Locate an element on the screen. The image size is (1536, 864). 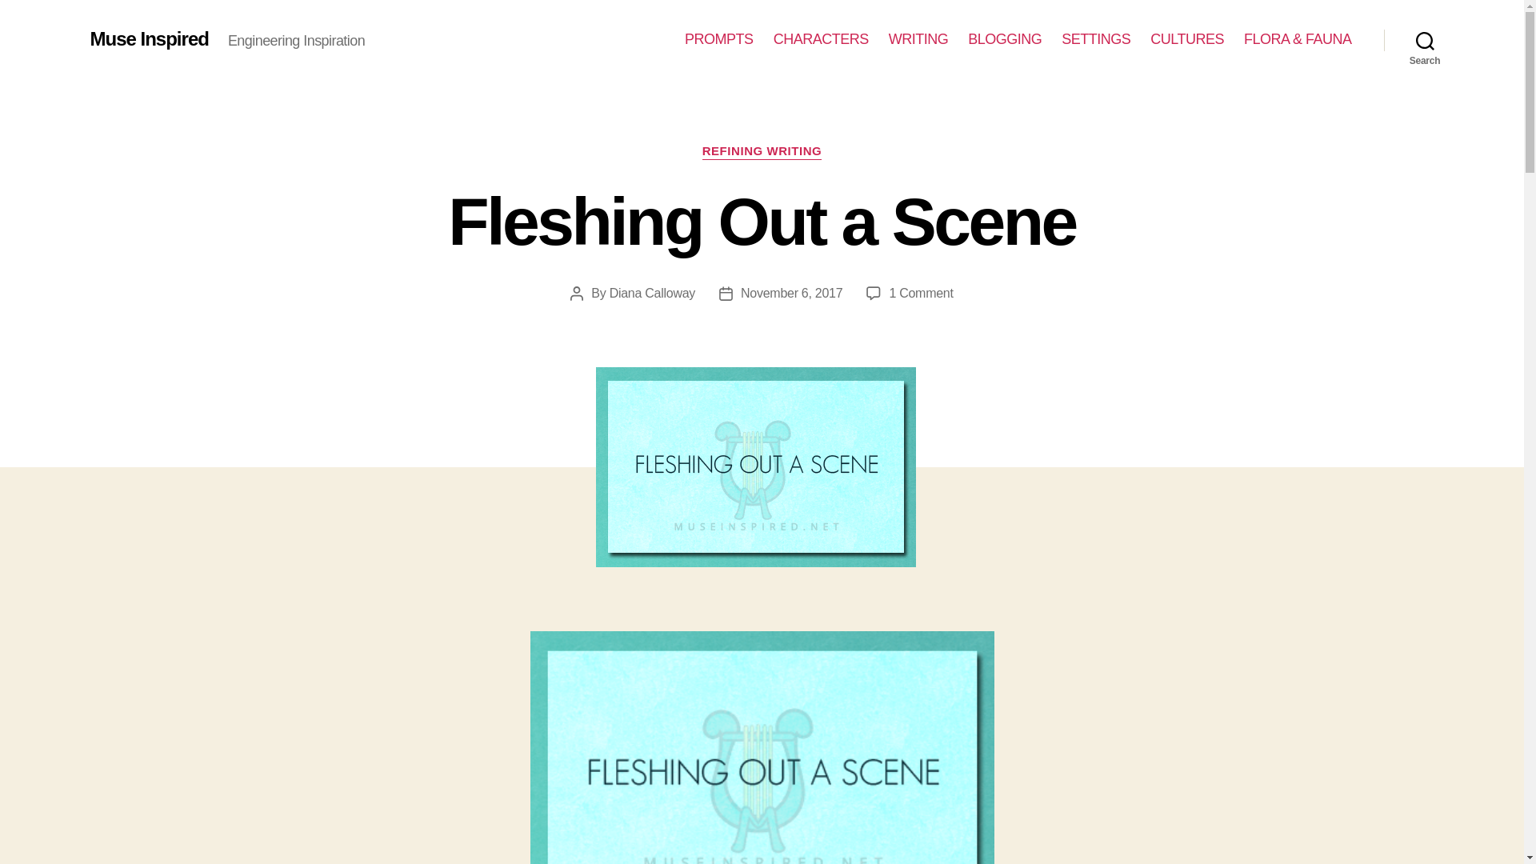
Muse Inspired is located at coordinates (1425, 40).